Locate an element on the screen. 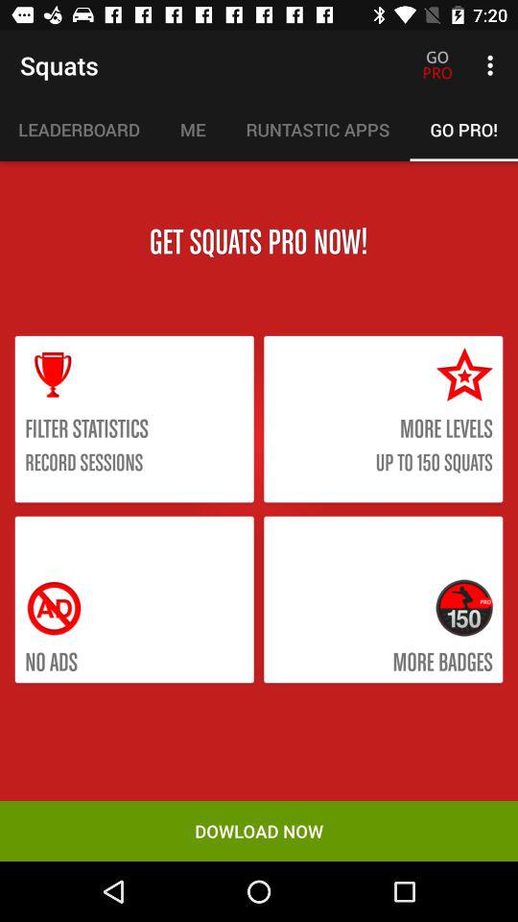  turn off icon next to the runtastic apps is located at coordinates (192, 130).